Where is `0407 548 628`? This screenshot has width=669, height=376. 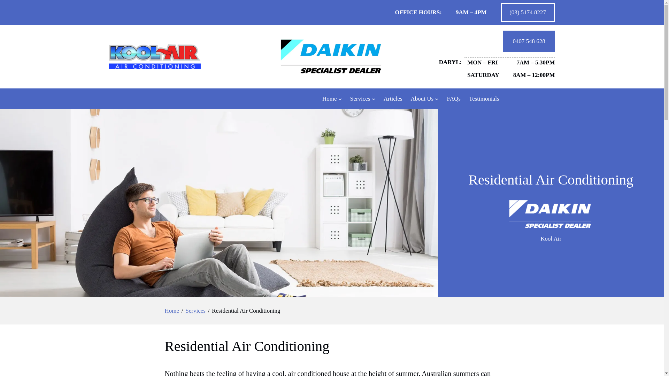
0407 548 628 is located at coordinates (529, 41).